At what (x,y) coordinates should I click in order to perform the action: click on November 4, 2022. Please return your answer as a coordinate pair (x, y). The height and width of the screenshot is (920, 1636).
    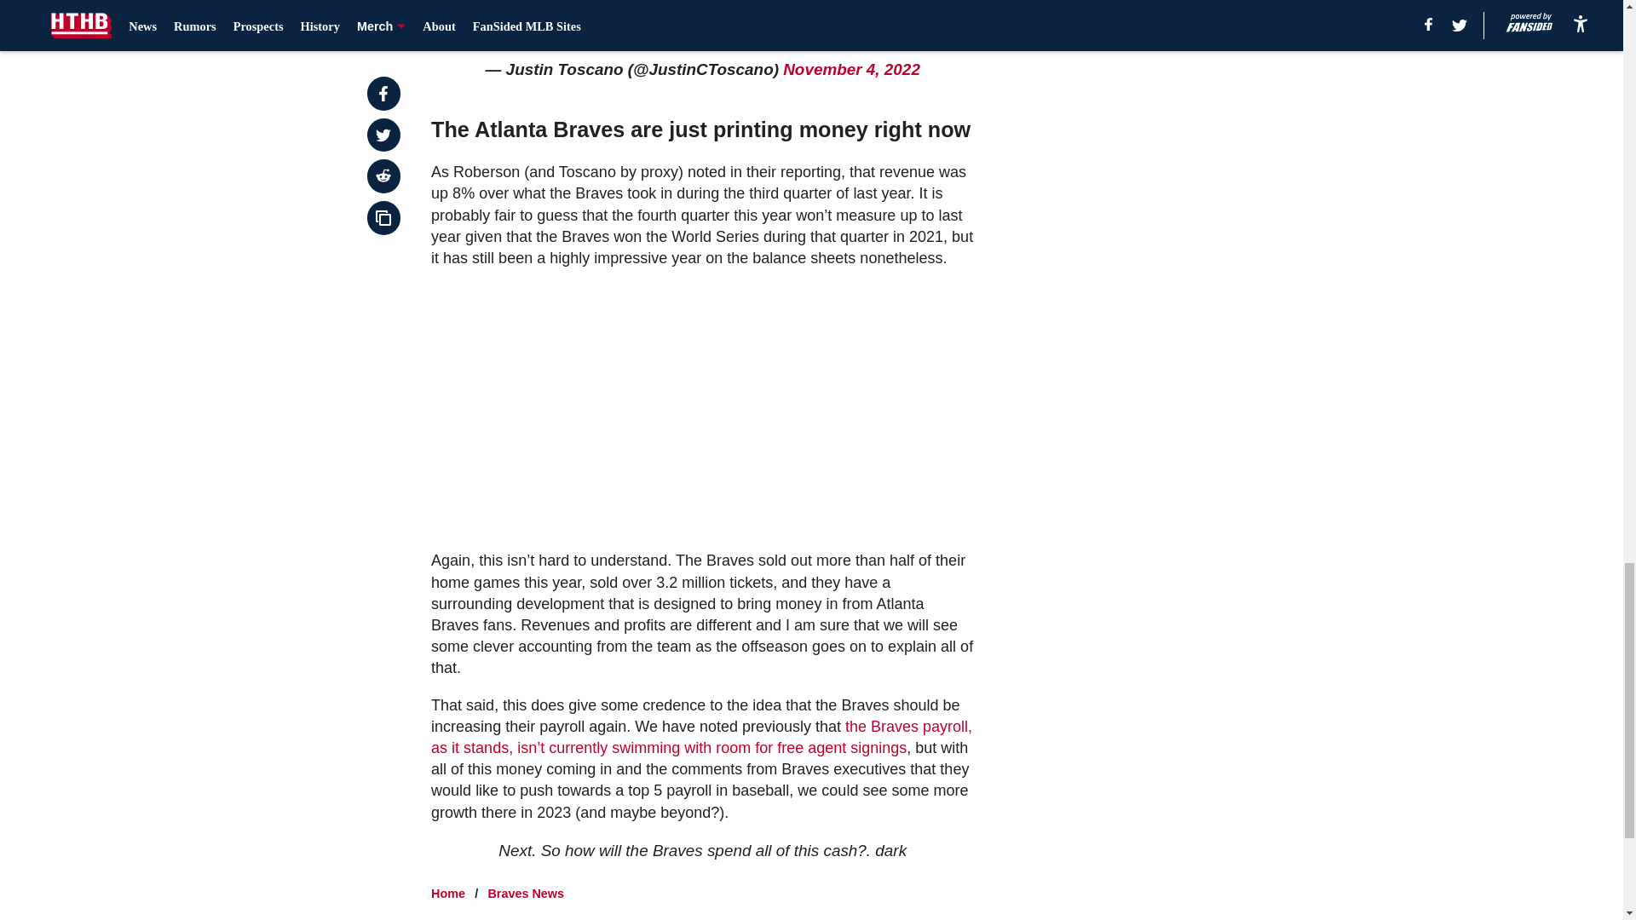
    Looking at the image, I should click on (851, 69).